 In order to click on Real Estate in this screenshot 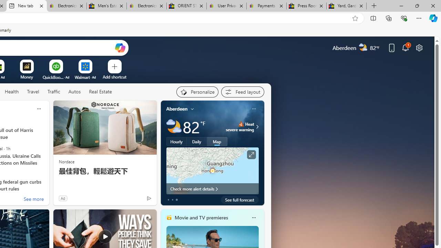, I will do `click(100, 92)`.